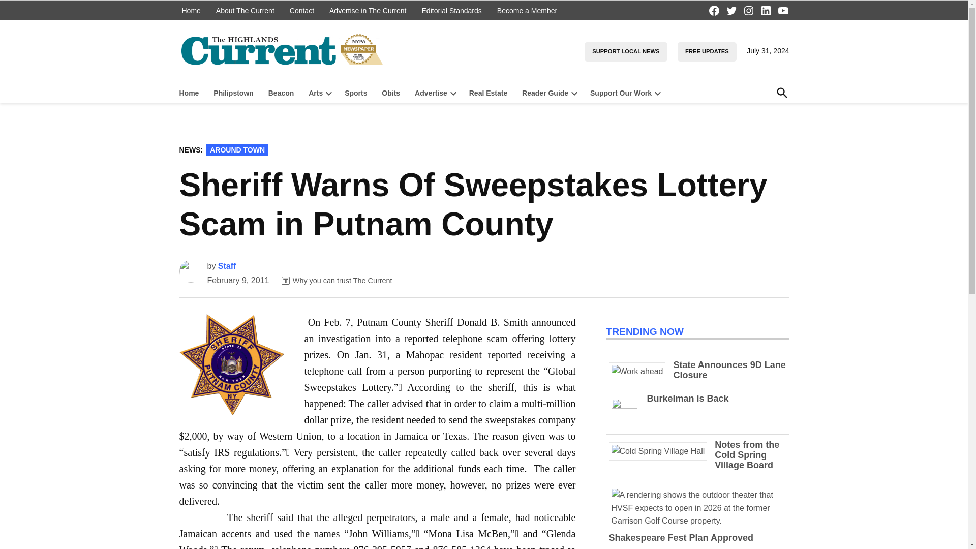 This screenshot has width=976, height=549. What do you see at coordinates (729, 370) in the screenshot?
I see `State Announces 9D Lane Closure` at bounding box center [729, 370].